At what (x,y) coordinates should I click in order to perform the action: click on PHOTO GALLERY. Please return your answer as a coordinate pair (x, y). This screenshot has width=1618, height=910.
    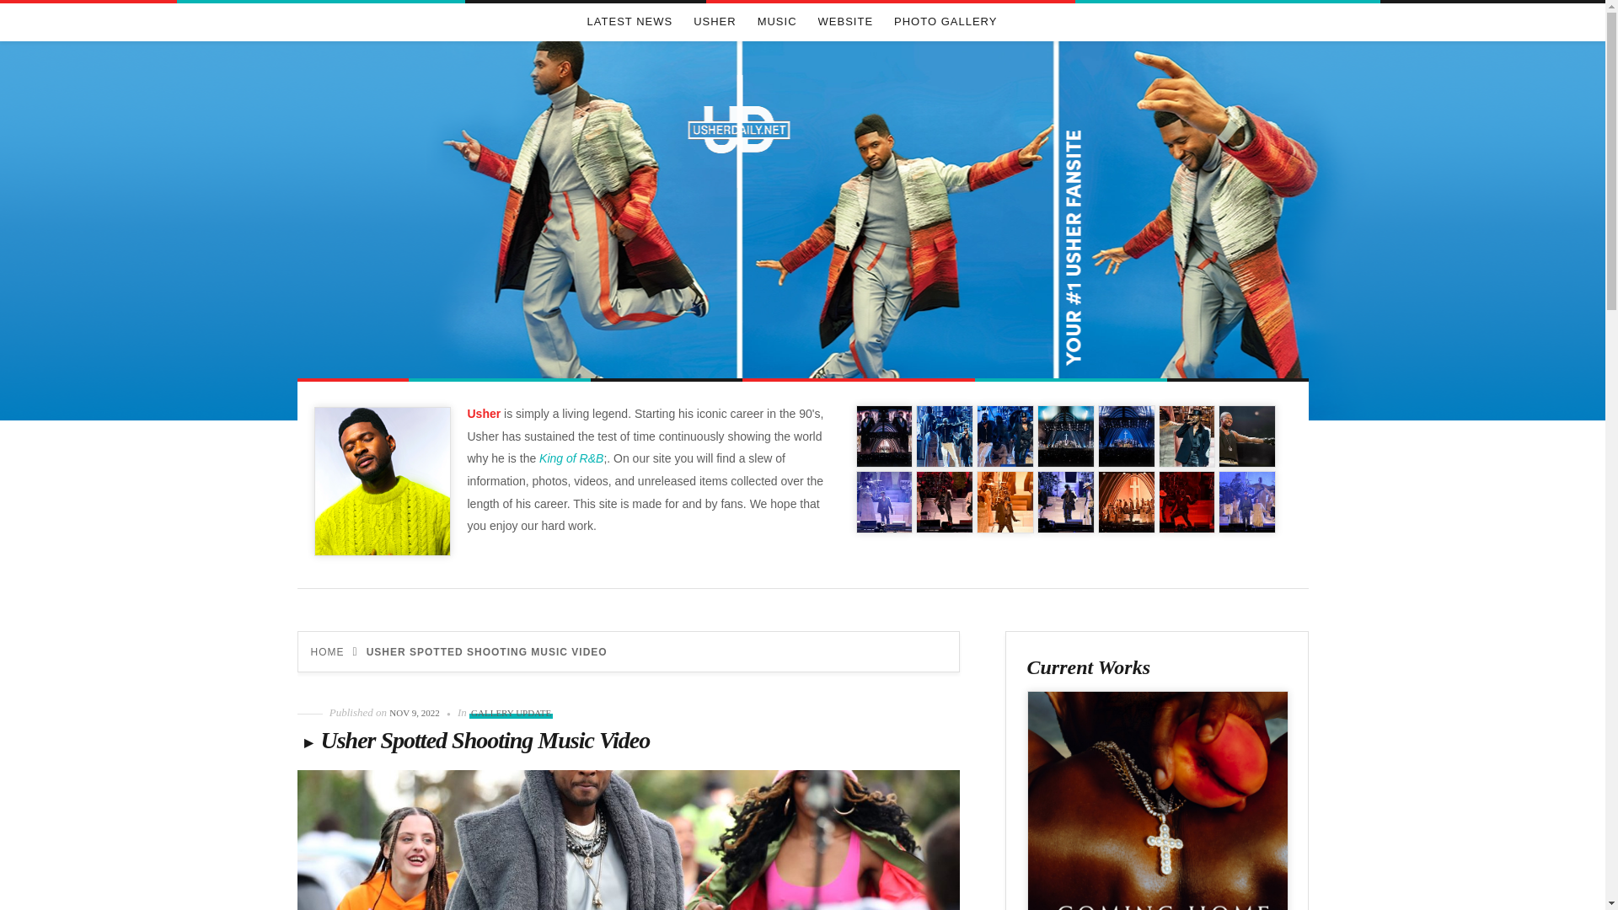
    Looking at the image, I should click on (946, 22).